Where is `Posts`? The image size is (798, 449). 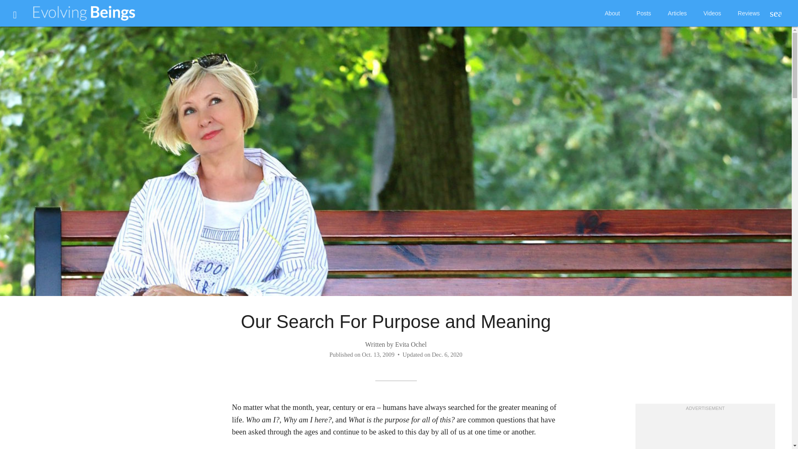
Posts is located at coordinates (644, 13).